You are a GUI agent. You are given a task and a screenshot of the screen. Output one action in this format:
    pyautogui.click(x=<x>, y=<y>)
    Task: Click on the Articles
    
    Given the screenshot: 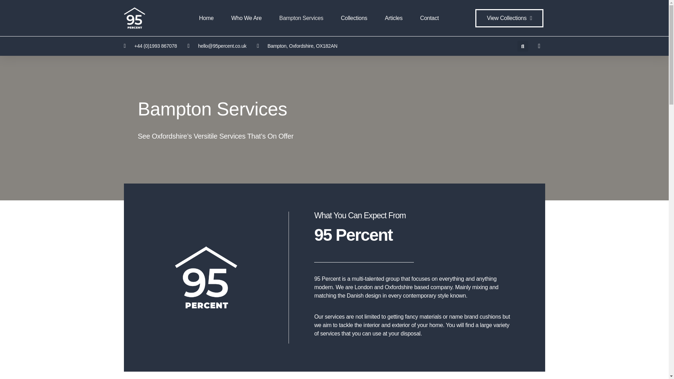 What is the action you would take?
    pyautogui.click(x=394, y=18)
    